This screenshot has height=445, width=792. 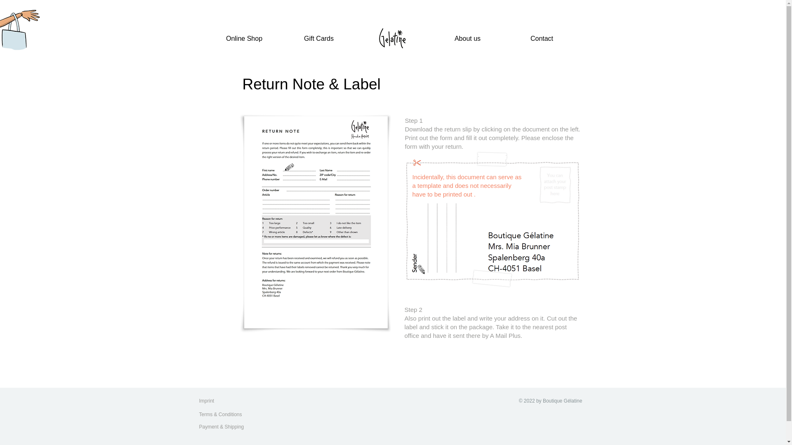 I want to click on Hand drawn pencil, so click(x=289, y=167).